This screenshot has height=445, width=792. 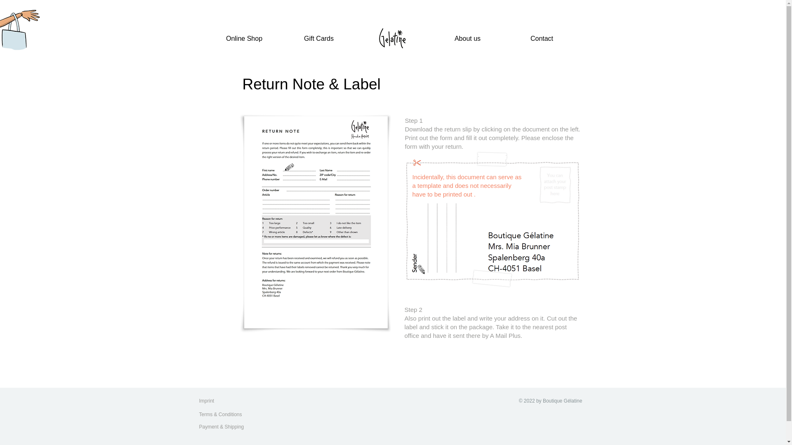 I want to click on Hand drawn pencil, so click(x=289, y=167).